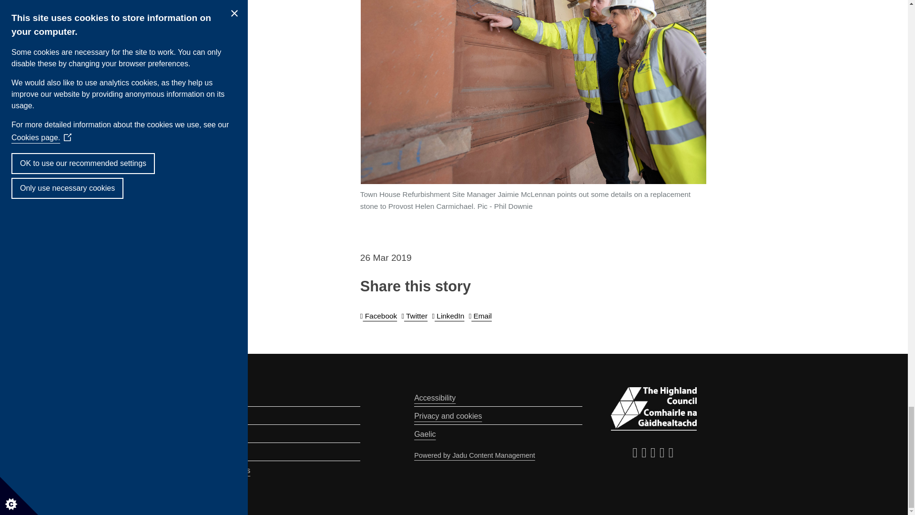  I want to click on Contact Us, so click(210, 398).